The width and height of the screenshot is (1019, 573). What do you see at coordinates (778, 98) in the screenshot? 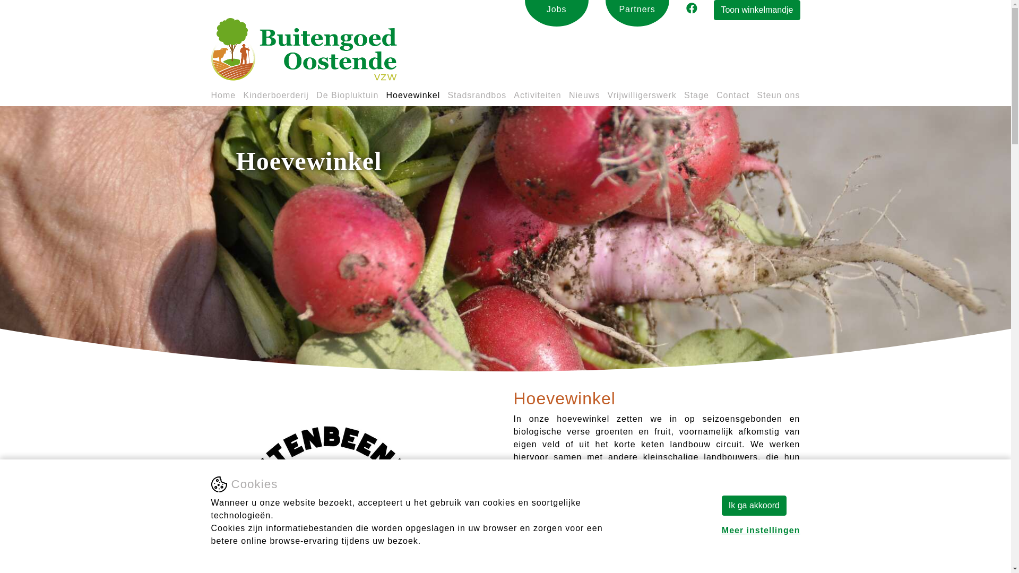
I see `Steun ons` at bounding box center [778, 98].